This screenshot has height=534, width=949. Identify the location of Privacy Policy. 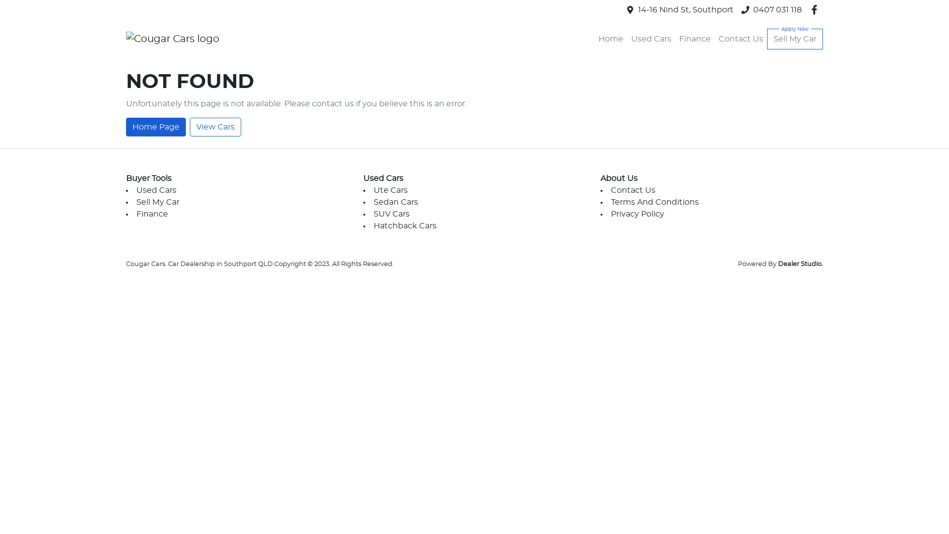
(638, 214).